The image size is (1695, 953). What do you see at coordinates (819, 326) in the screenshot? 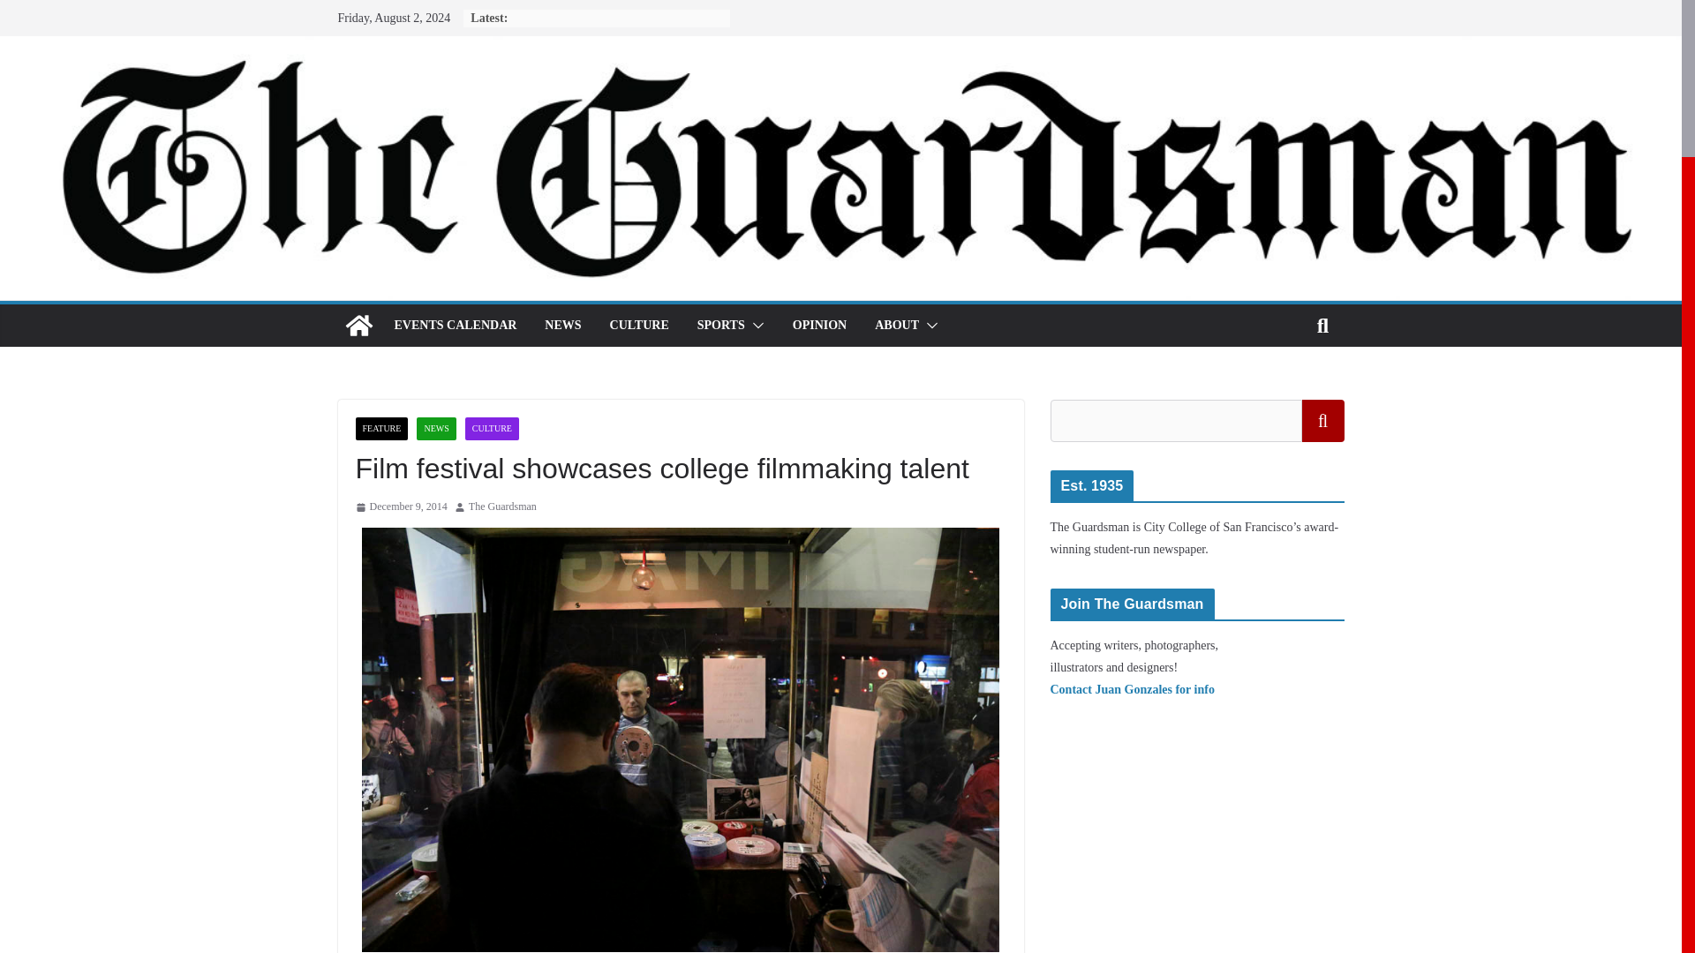
I see `OPINION` at bounding box center [819, 326].